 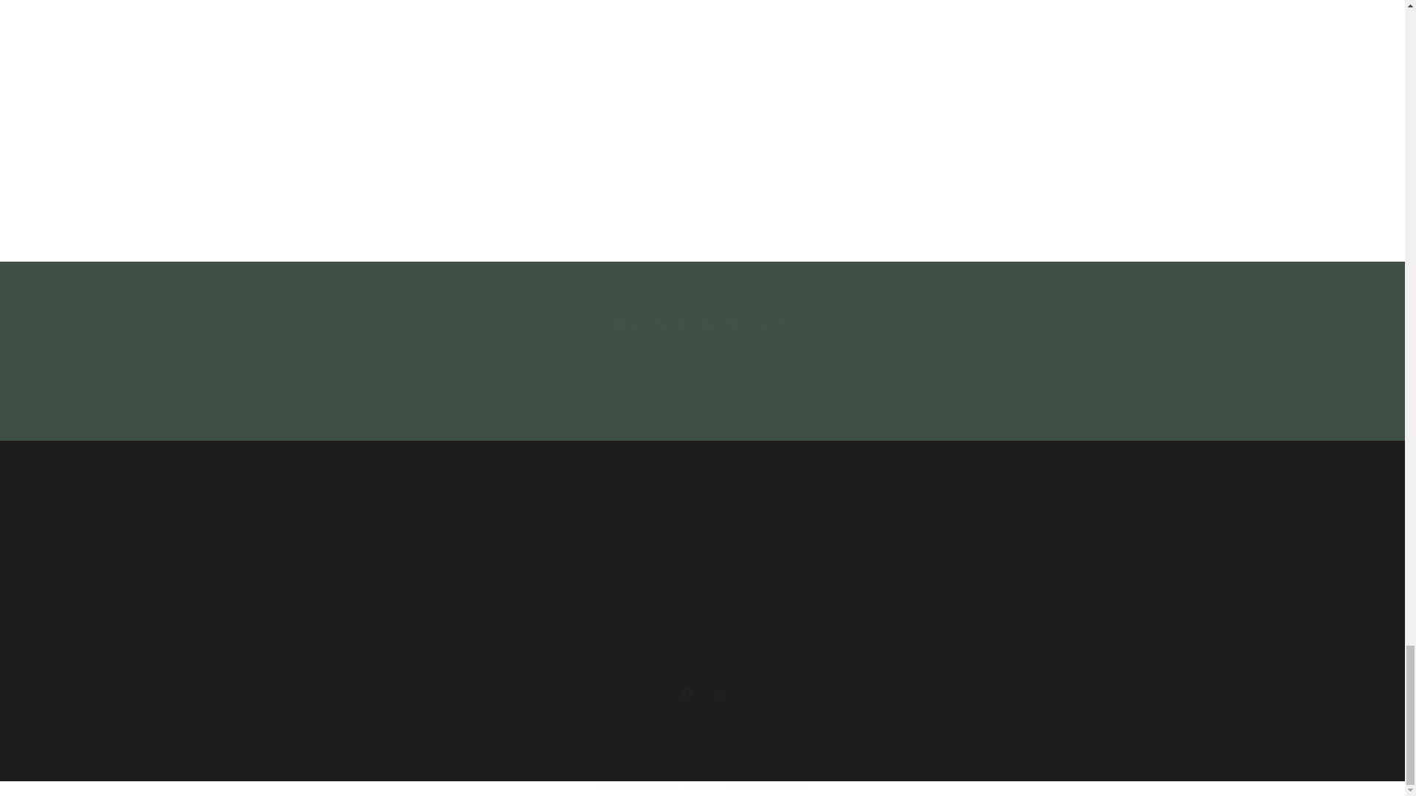 I want to click on Email, so click(x=702, y=402).